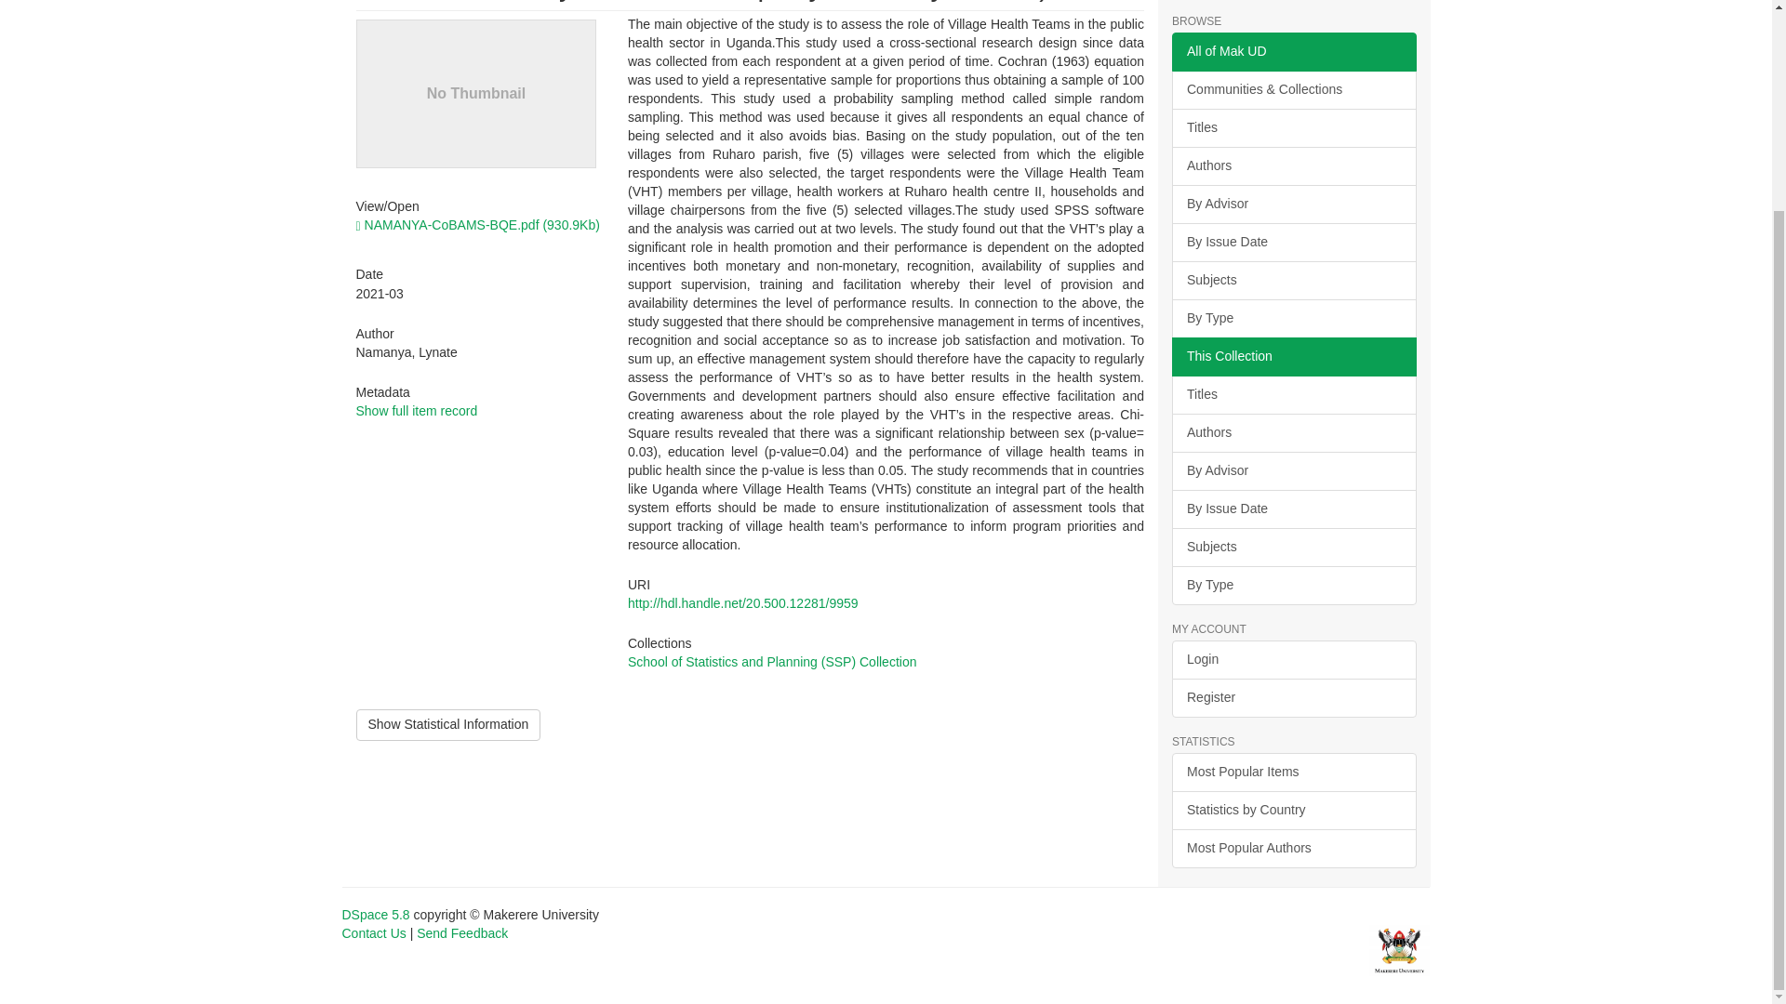 This screenshot has width=1786, height=1004. I want to click on By Issue Date, so click(1293, 242).